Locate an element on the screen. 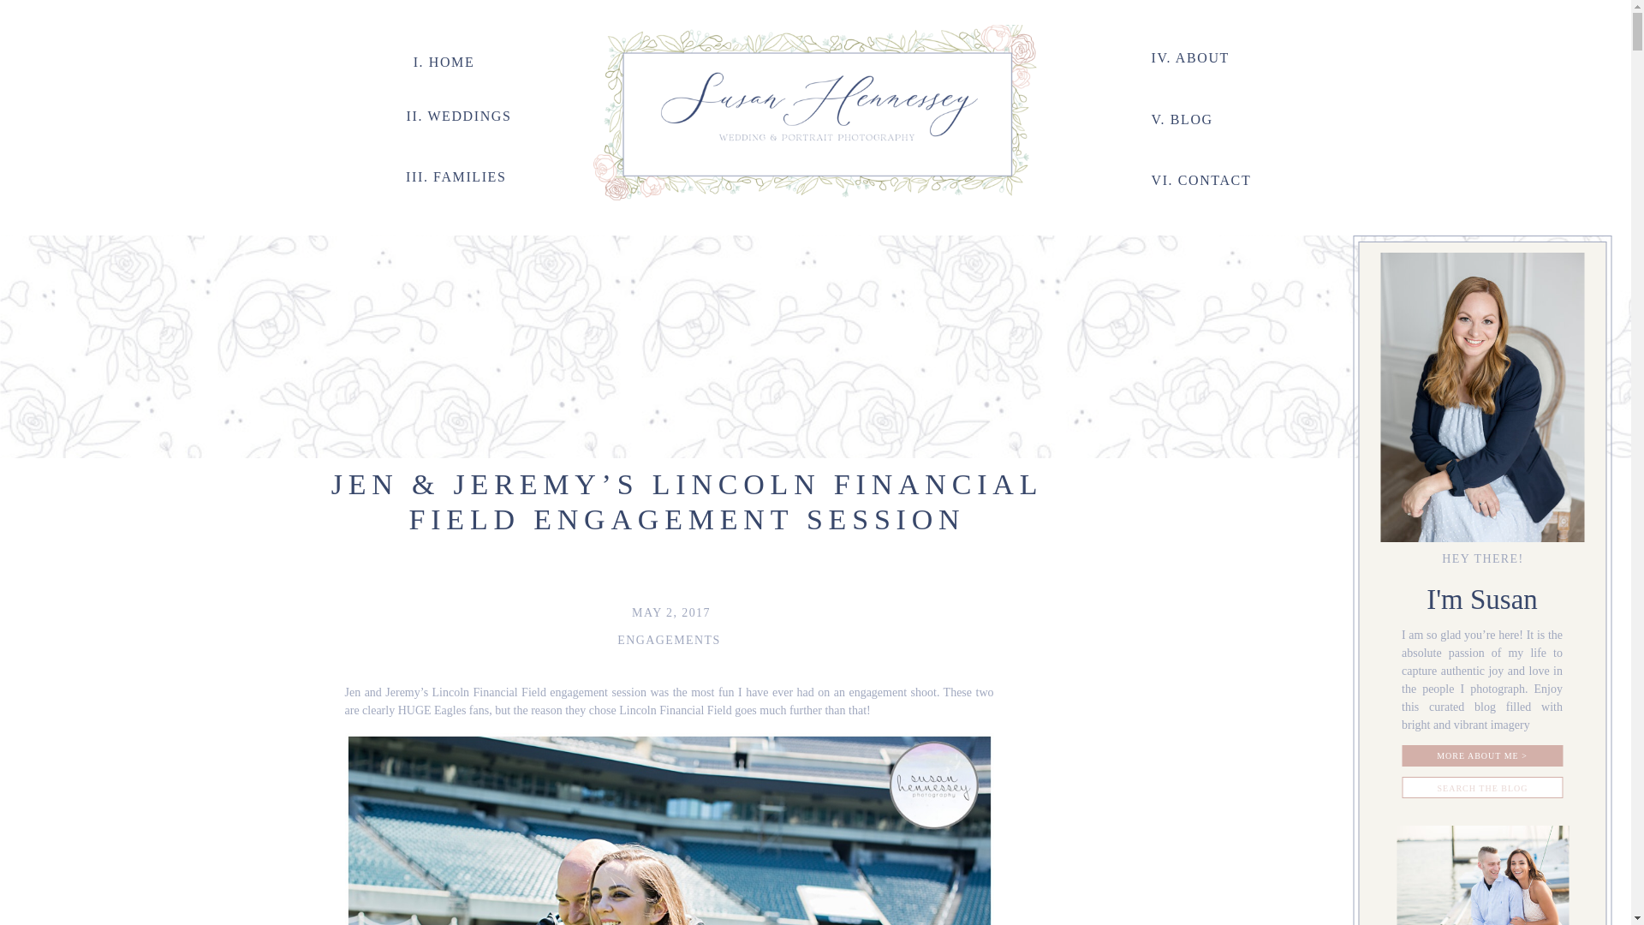 This screenshot has height=925, width=1644. IV. ABOUT is located at coordinates (1199, 56).